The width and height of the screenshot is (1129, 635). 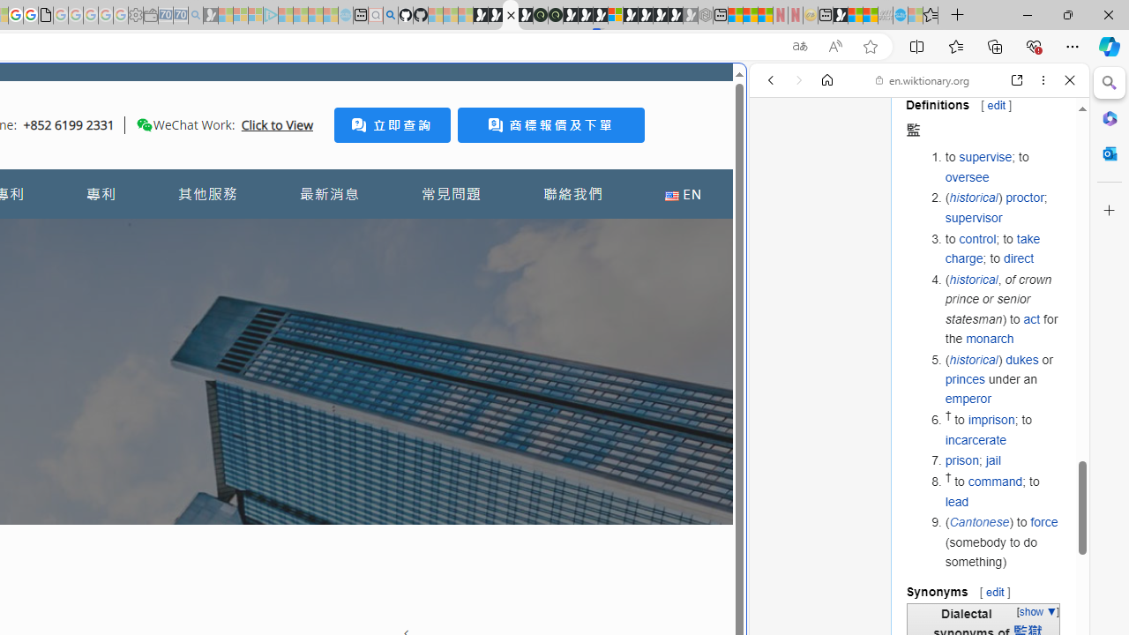 I want to click on to supervise; to oversee, so click(x=1004, y=167).